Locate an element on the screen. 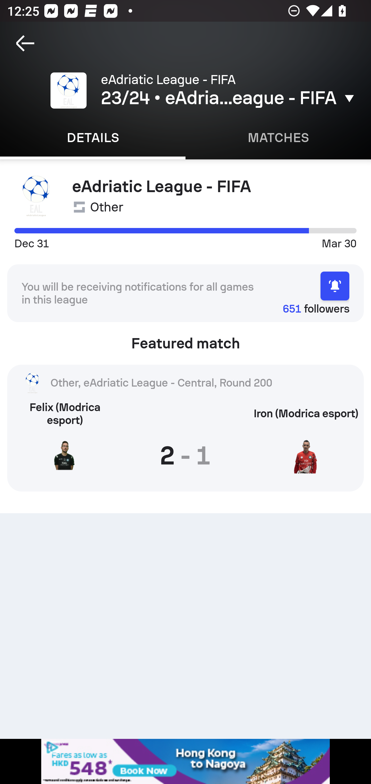 Image resolution: width=371 pixels, height=784 pixels. wi46309w_320x50 is located at coordinates (185, 761).